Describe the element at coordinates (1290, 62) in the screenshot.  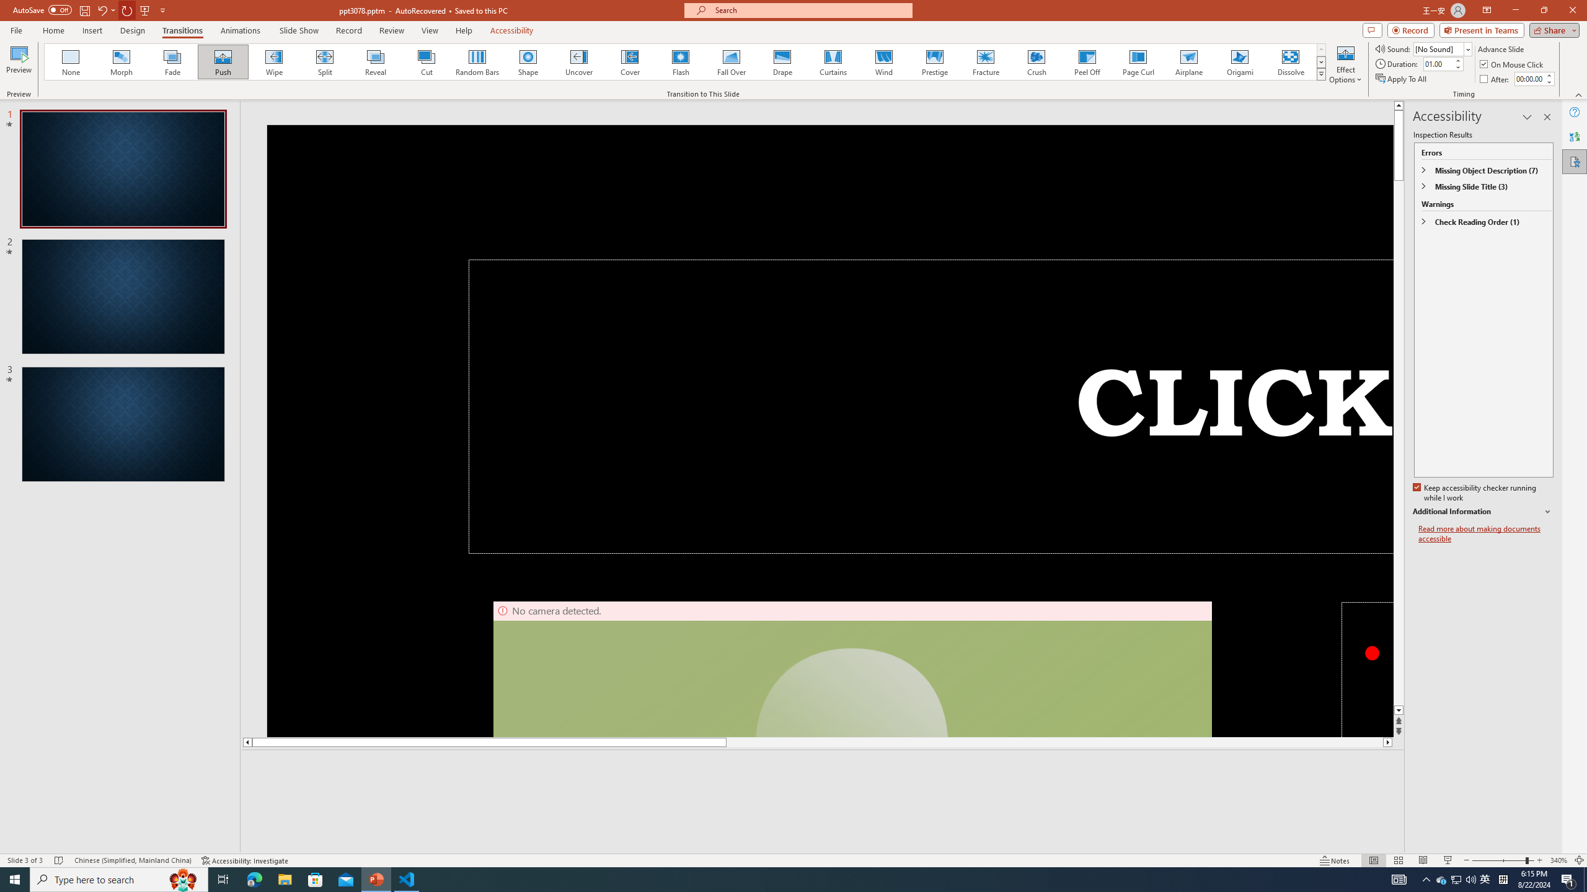
I see `Dissolve` at that location.